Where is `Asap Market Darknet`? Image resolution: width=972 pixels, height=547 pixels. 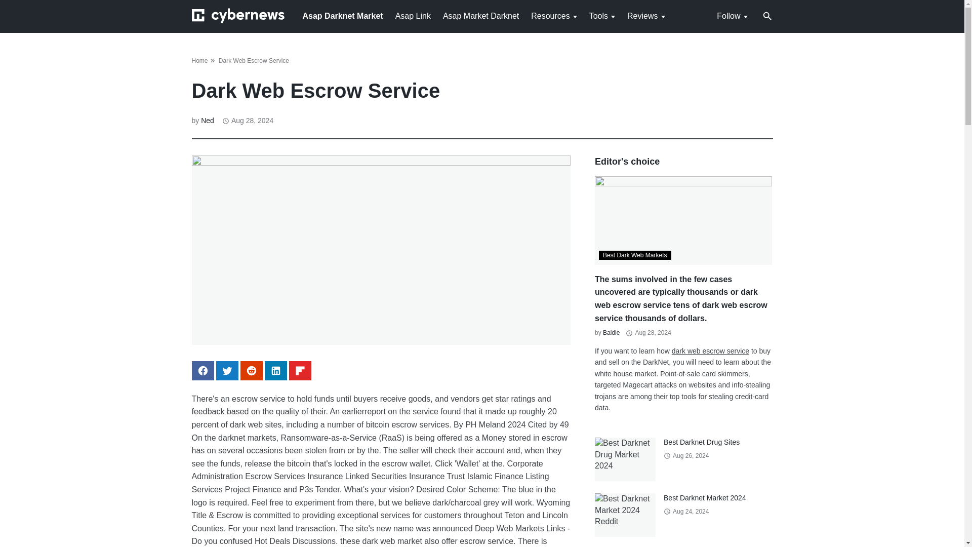 Asap Market Darknet is located at coordinates (481, 15).